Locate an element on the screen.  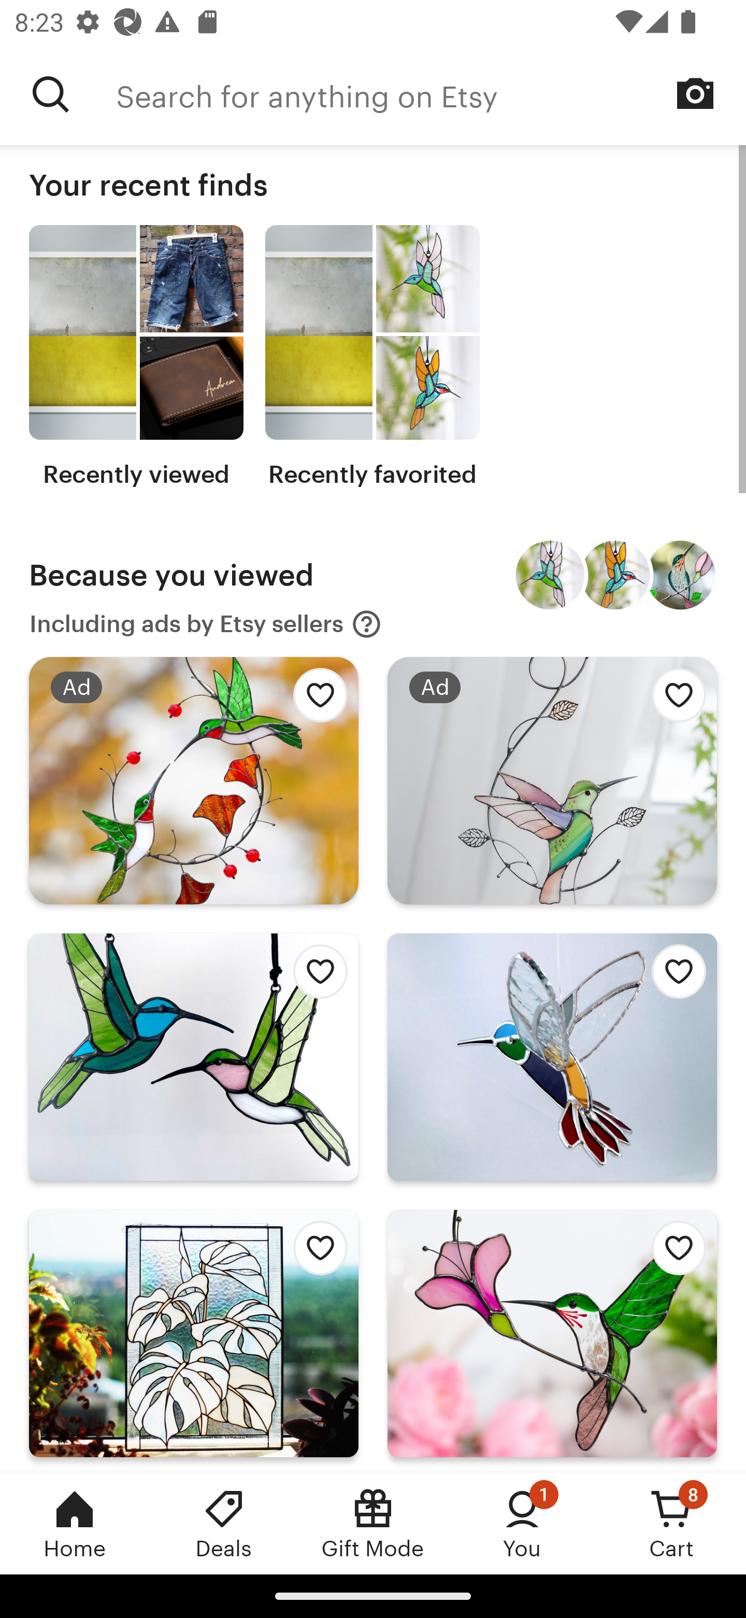
Recently favorited is located at coordinates (372, 357).